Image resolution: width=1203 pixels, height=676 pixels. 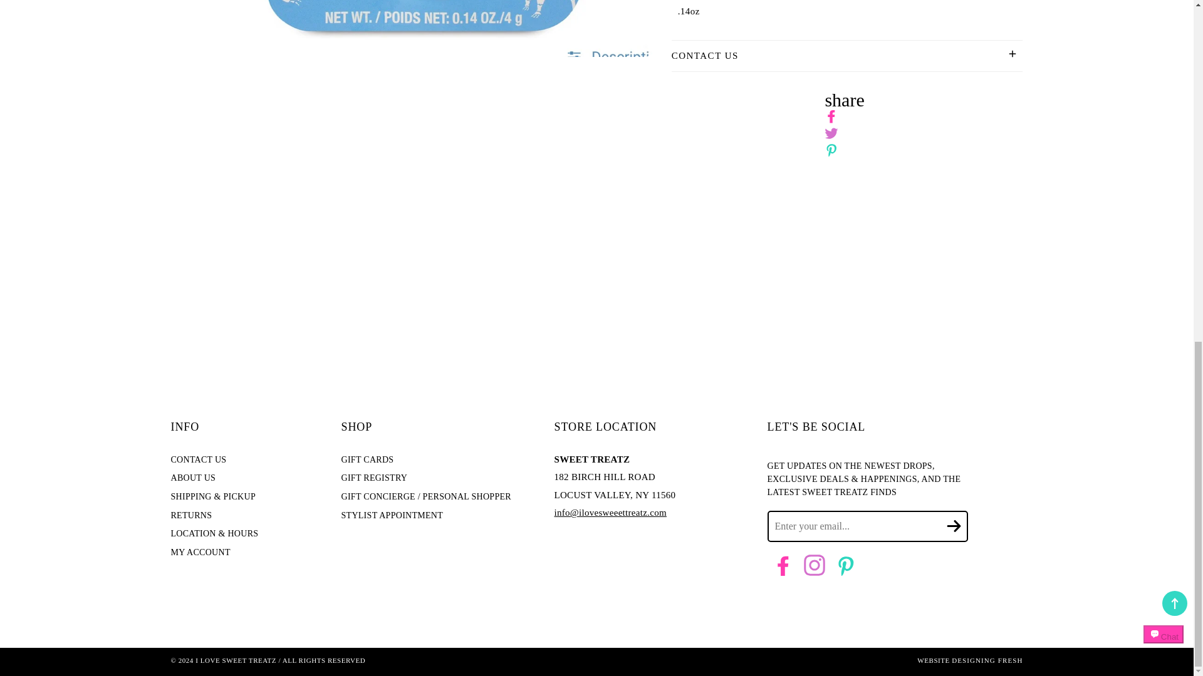 What do you see at coordinates (831, 116) in the screenshot?
I see `Share on Facebook` at bounding box center [831, 116].